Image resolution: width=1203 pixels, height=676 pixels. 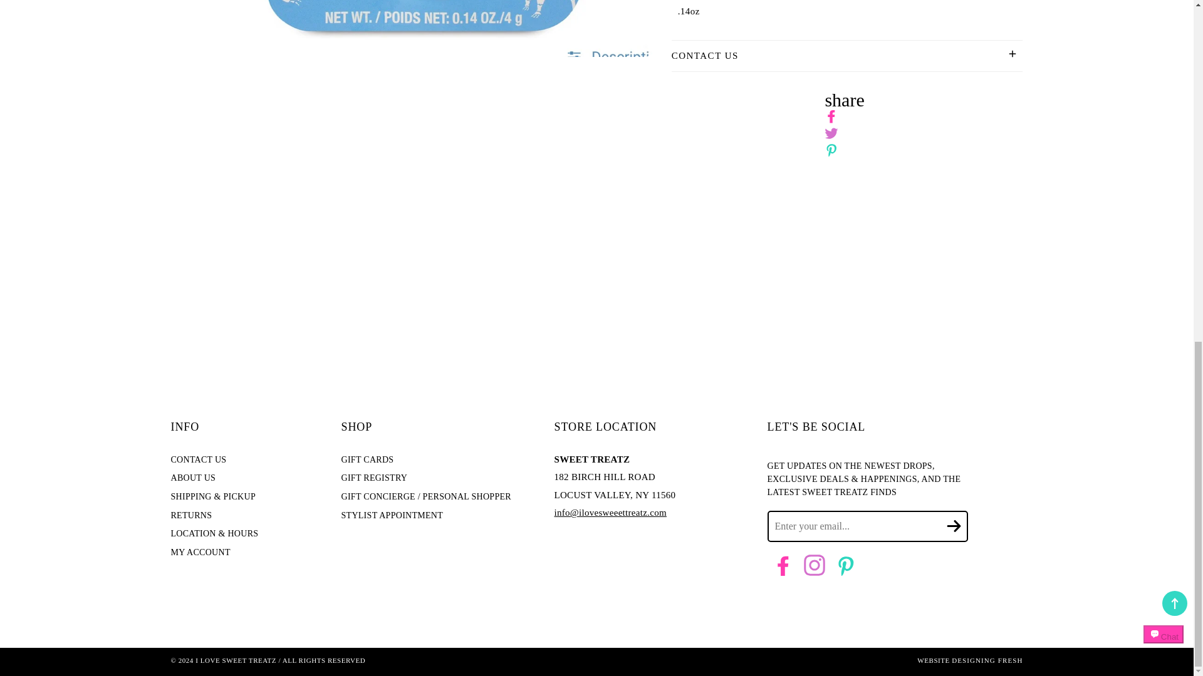 What do you see at coordinates (831, 116) in the screenshot?
I see `Share on Facebook` at bounding box center [831, 116].